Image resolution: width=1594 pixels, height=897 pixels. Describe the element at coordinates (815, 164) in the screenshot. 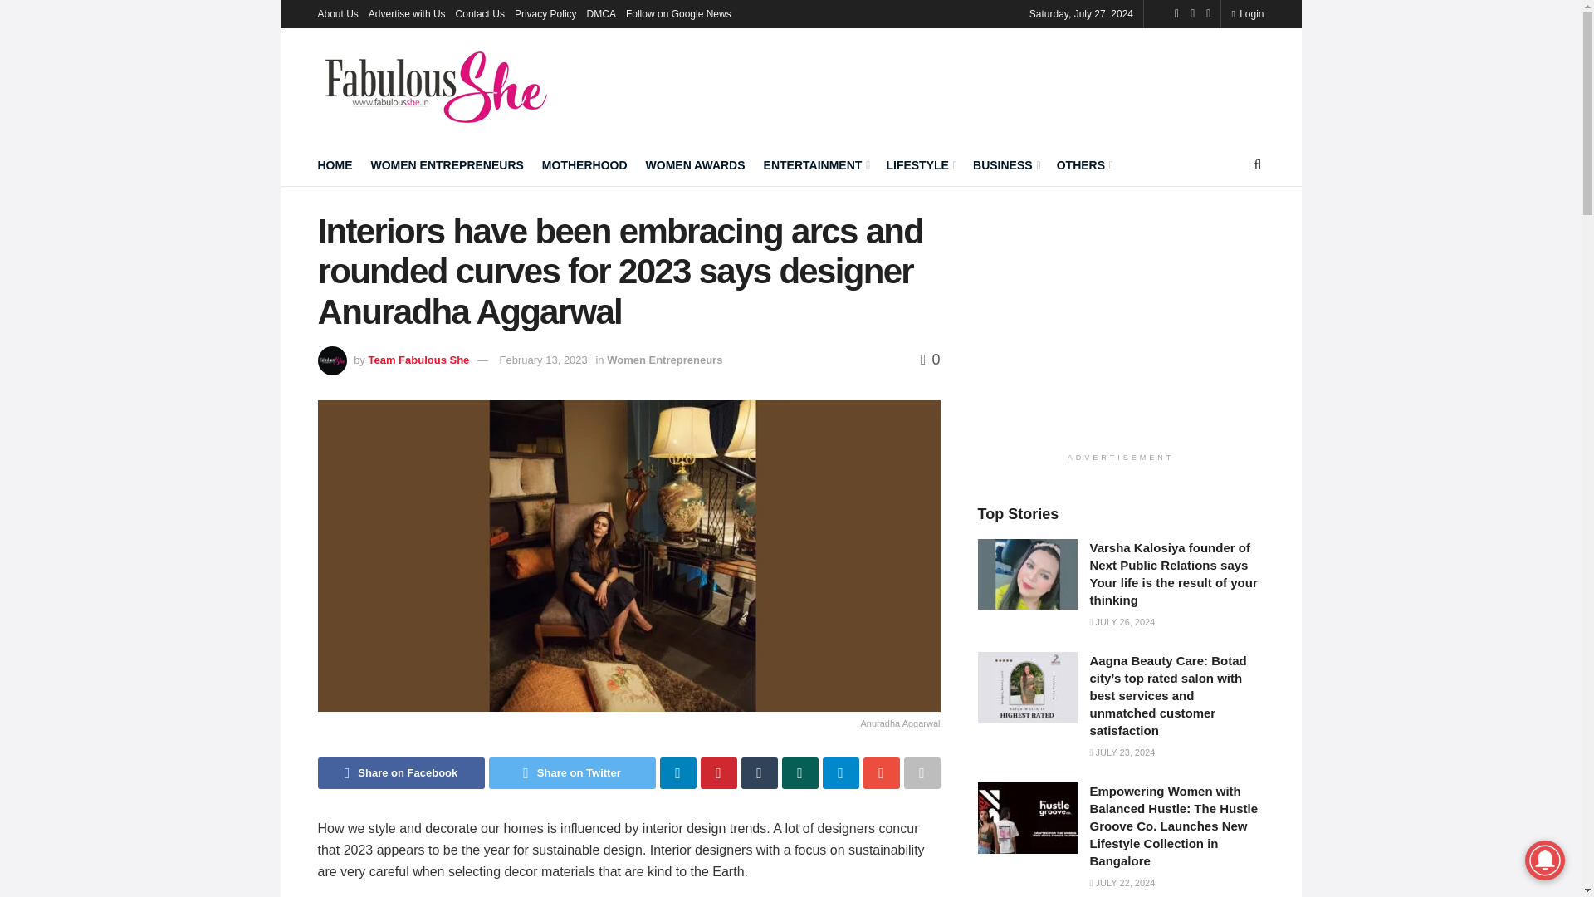

I see `ENTERTAINMENT` at that location.